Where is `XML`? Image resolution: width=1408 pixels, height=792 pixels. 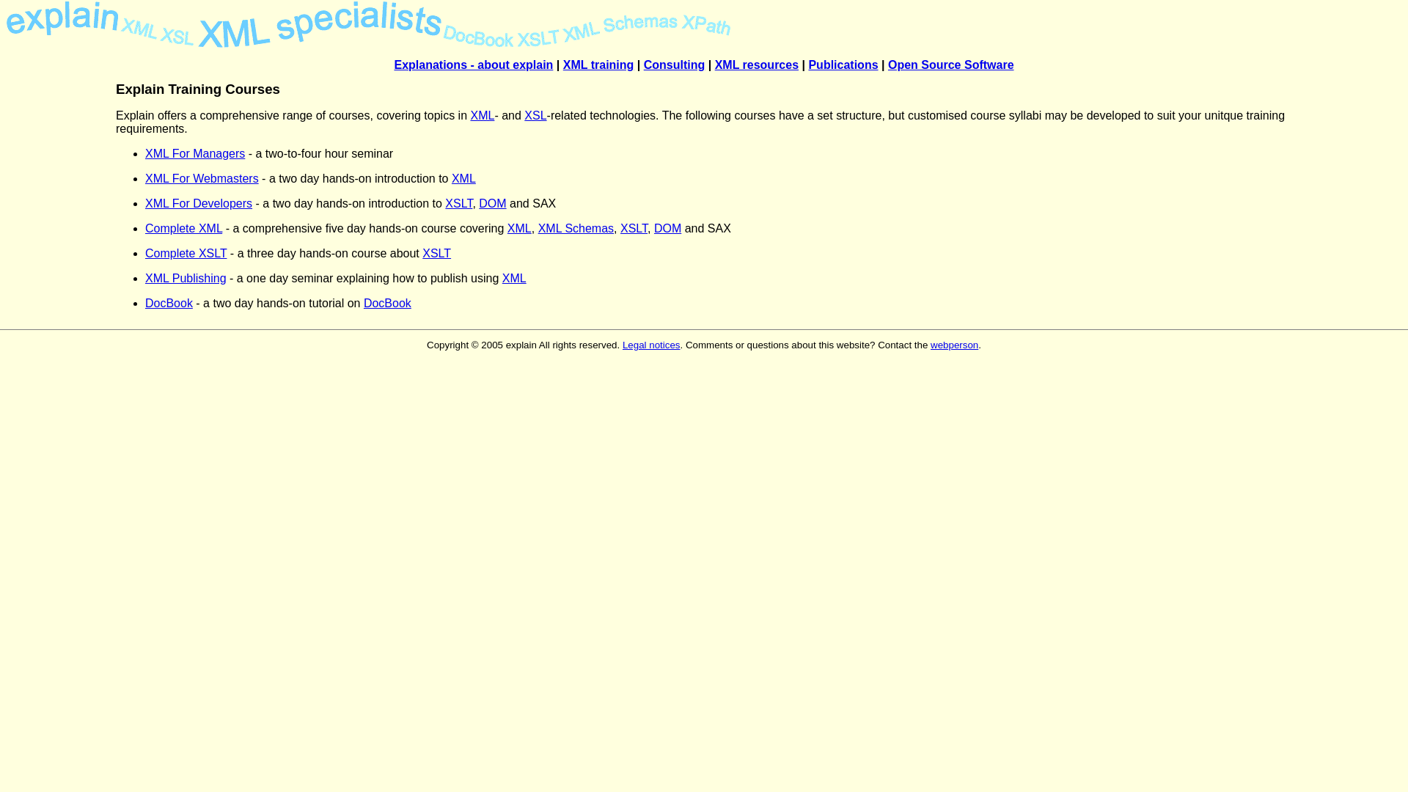
XML is located at coordinates (483, 116).